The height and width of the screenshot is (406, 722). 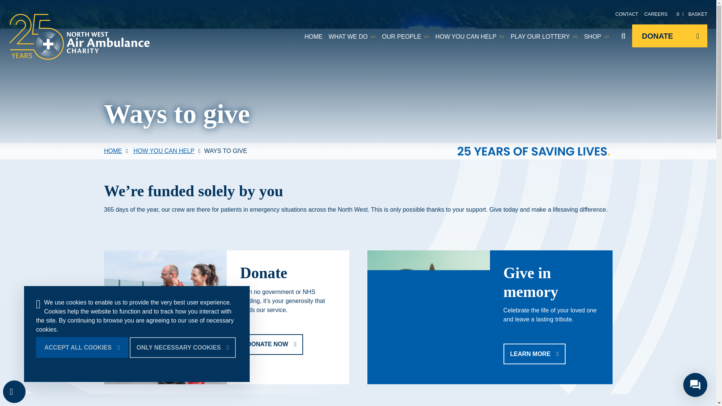 I want to click on ONLY NECESSARY COOKIES, so click(x=183, y=347).